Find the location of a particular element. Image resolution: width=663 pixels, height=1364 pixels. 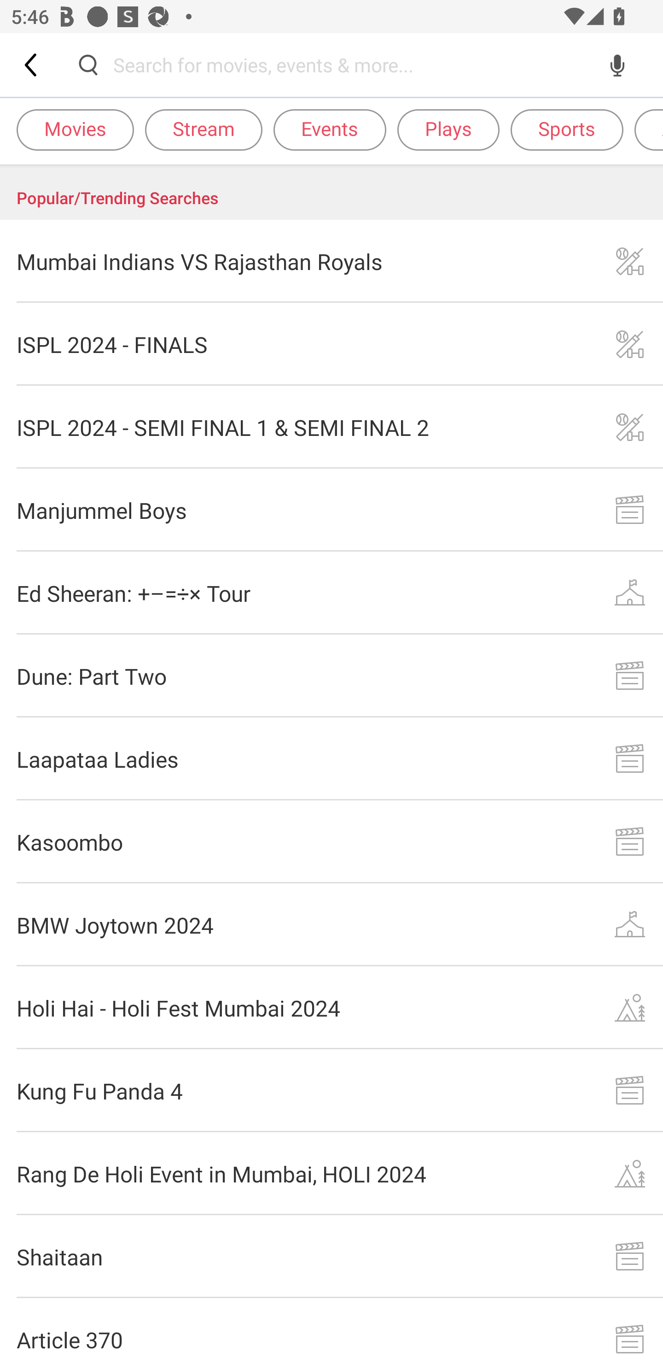

Mumbai Indians VS Rajasthan Royals is located at coordinates (331, 261).